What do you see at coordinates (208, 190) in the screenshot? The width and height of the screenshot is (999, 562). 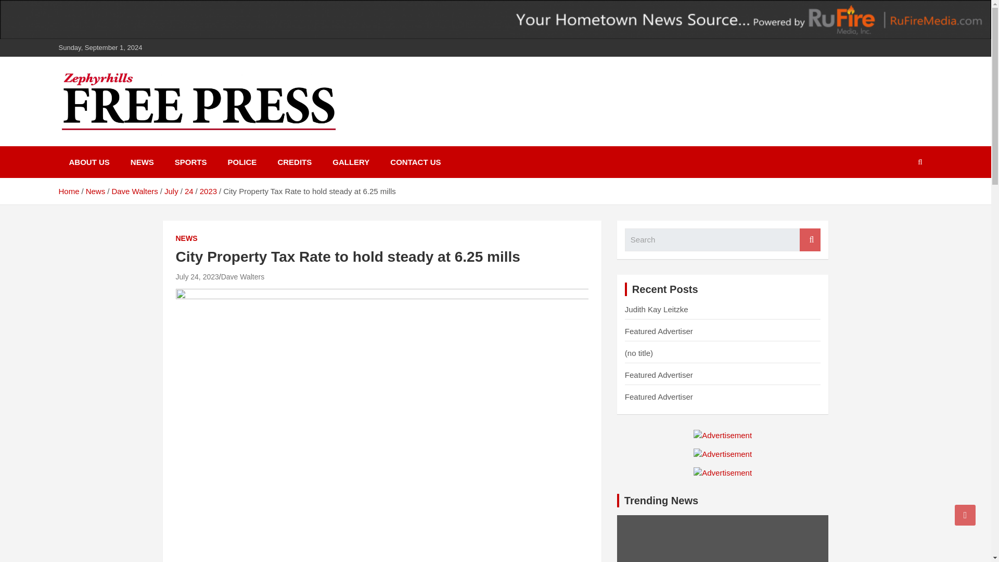 I see `2023` at bounding box center [208, 190].